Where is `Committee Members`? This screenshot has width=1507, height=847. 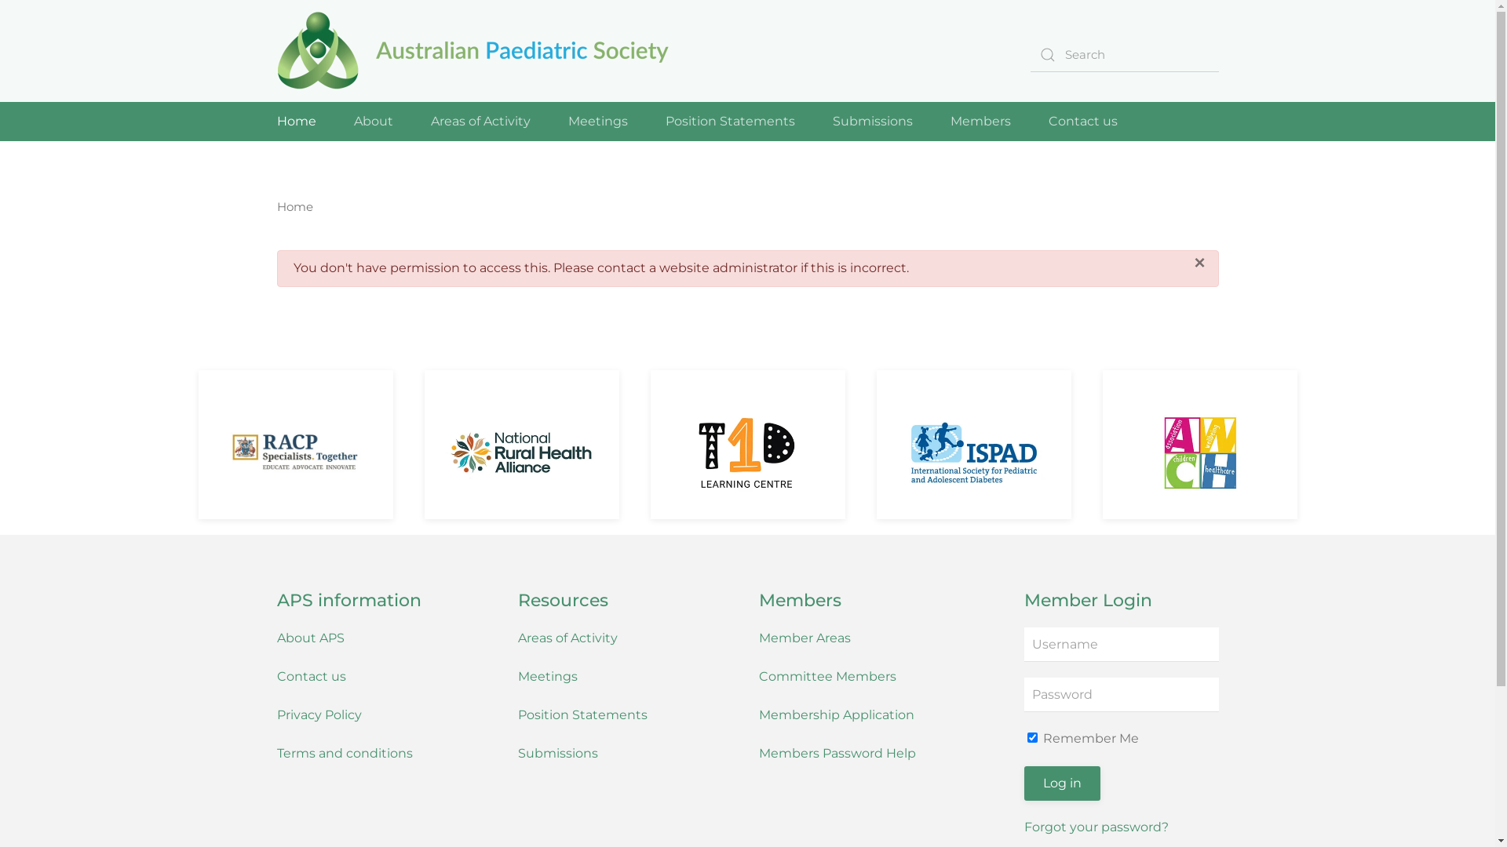 Committee Members is located at coordinates (827, 676).